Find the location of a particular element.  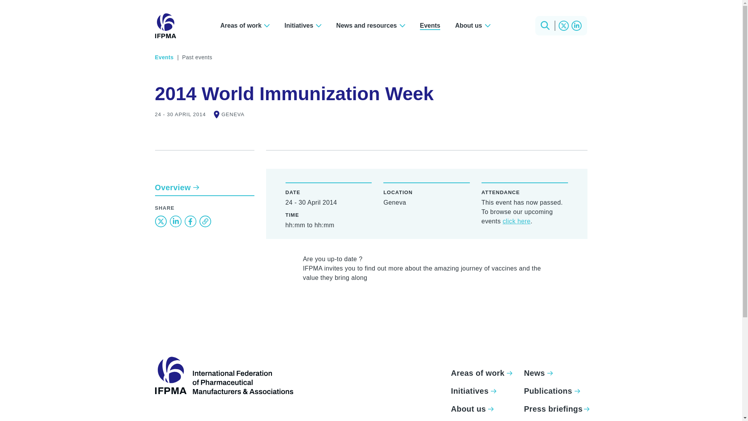

Initiatives is located at coordinates (303, 25).